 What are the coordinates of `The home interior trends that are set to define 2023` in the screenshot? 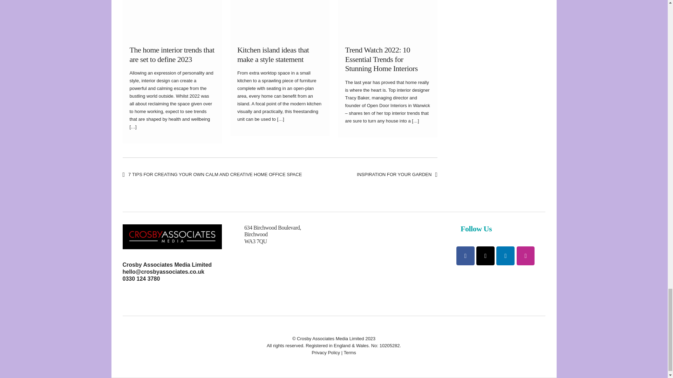 It's located at (172, 54).